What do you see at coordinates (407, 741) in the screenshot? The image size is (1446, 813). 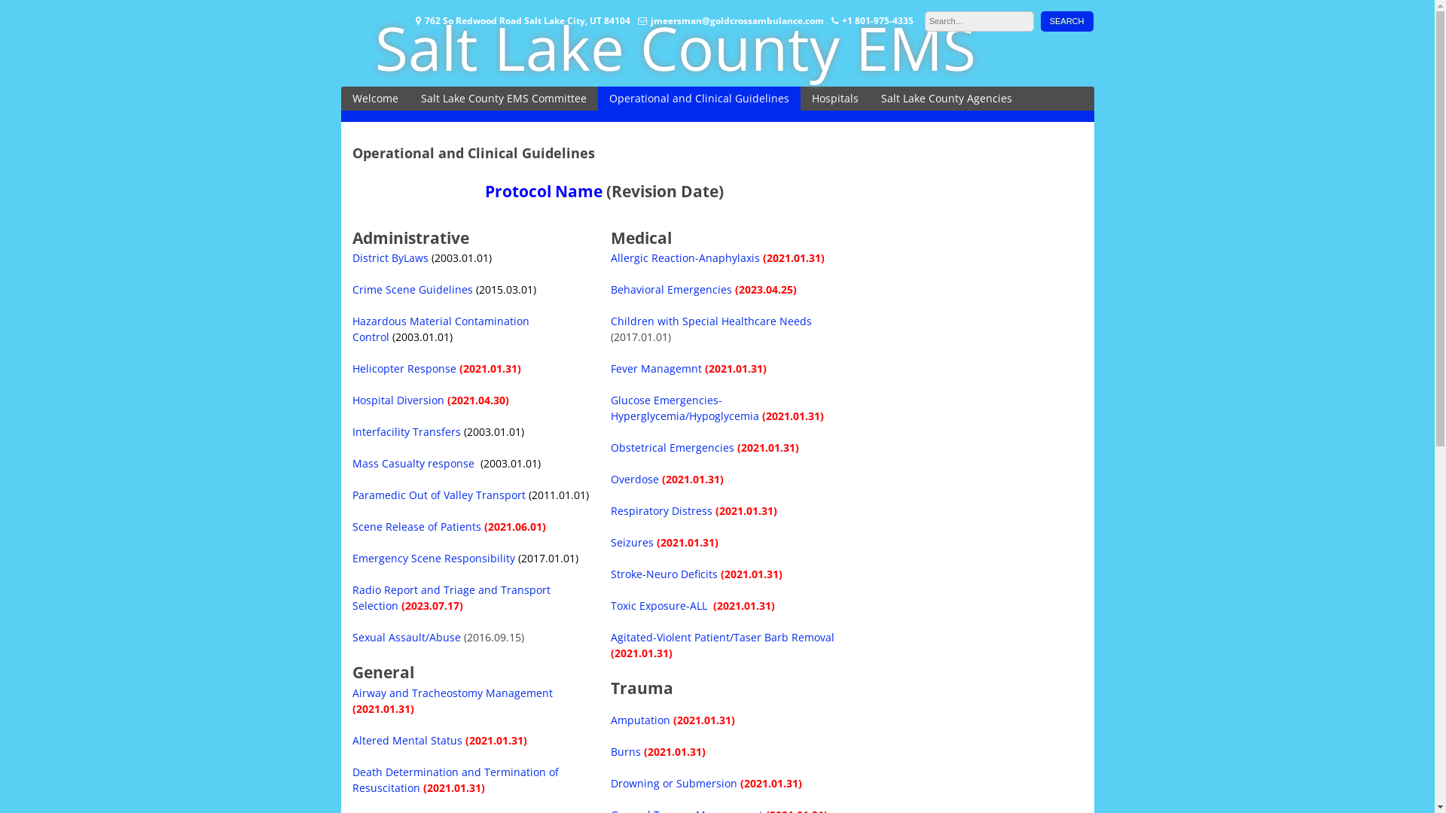 I see `Altered Mental Status` at bounding box center [407, 741].